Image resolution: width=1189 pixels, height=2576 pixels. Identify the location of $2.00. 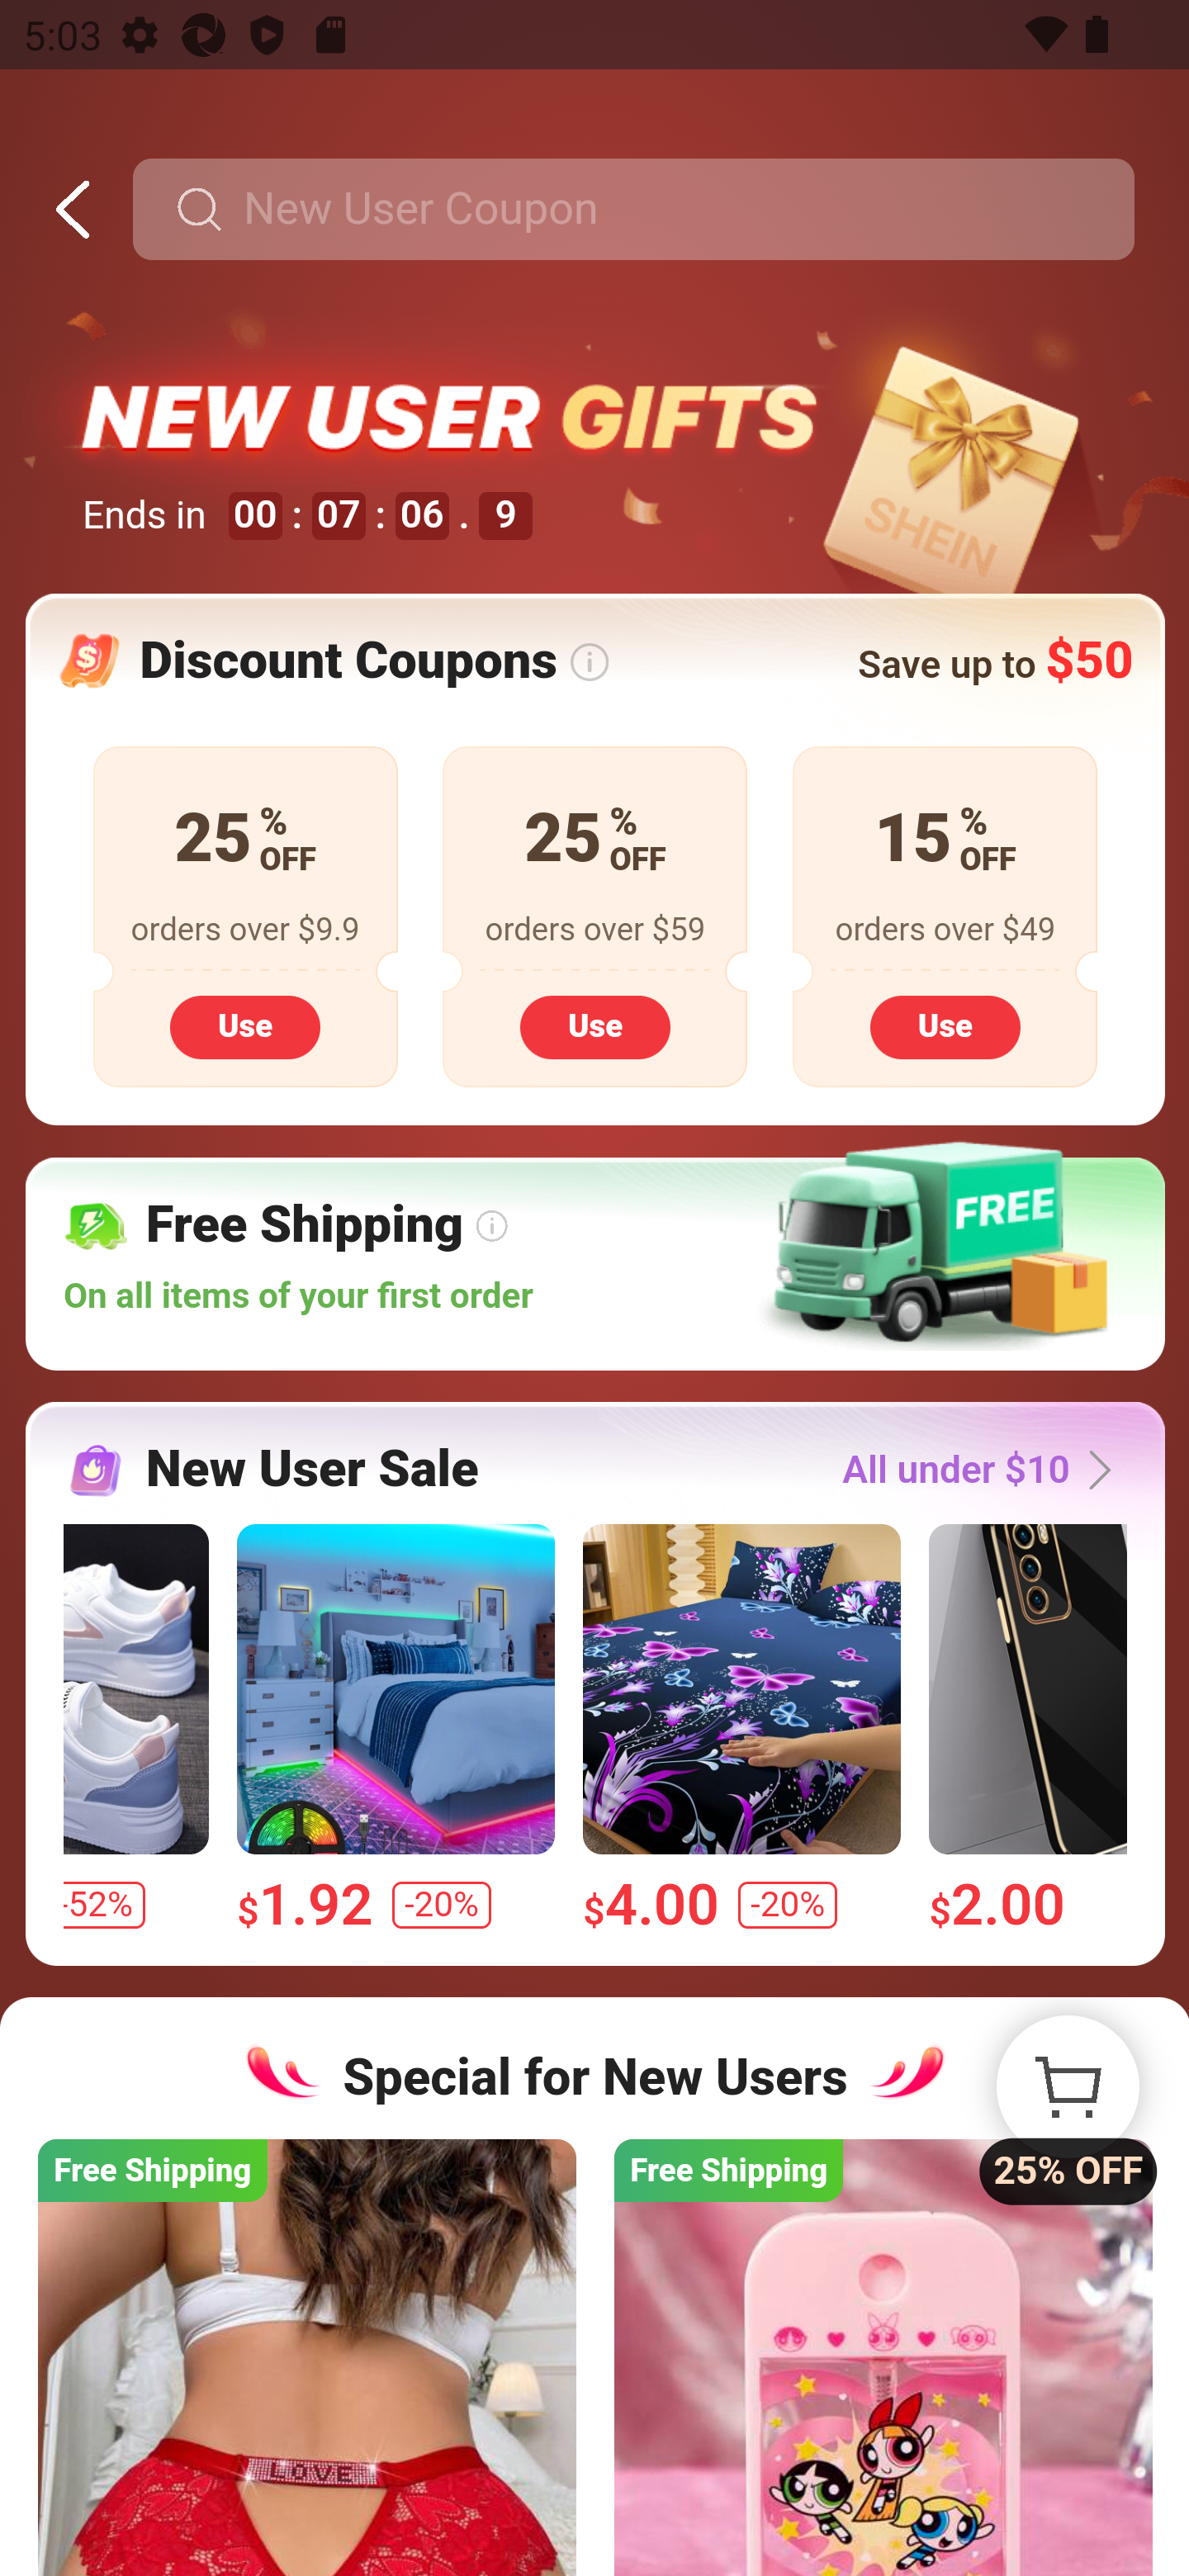
(1029, 1729).